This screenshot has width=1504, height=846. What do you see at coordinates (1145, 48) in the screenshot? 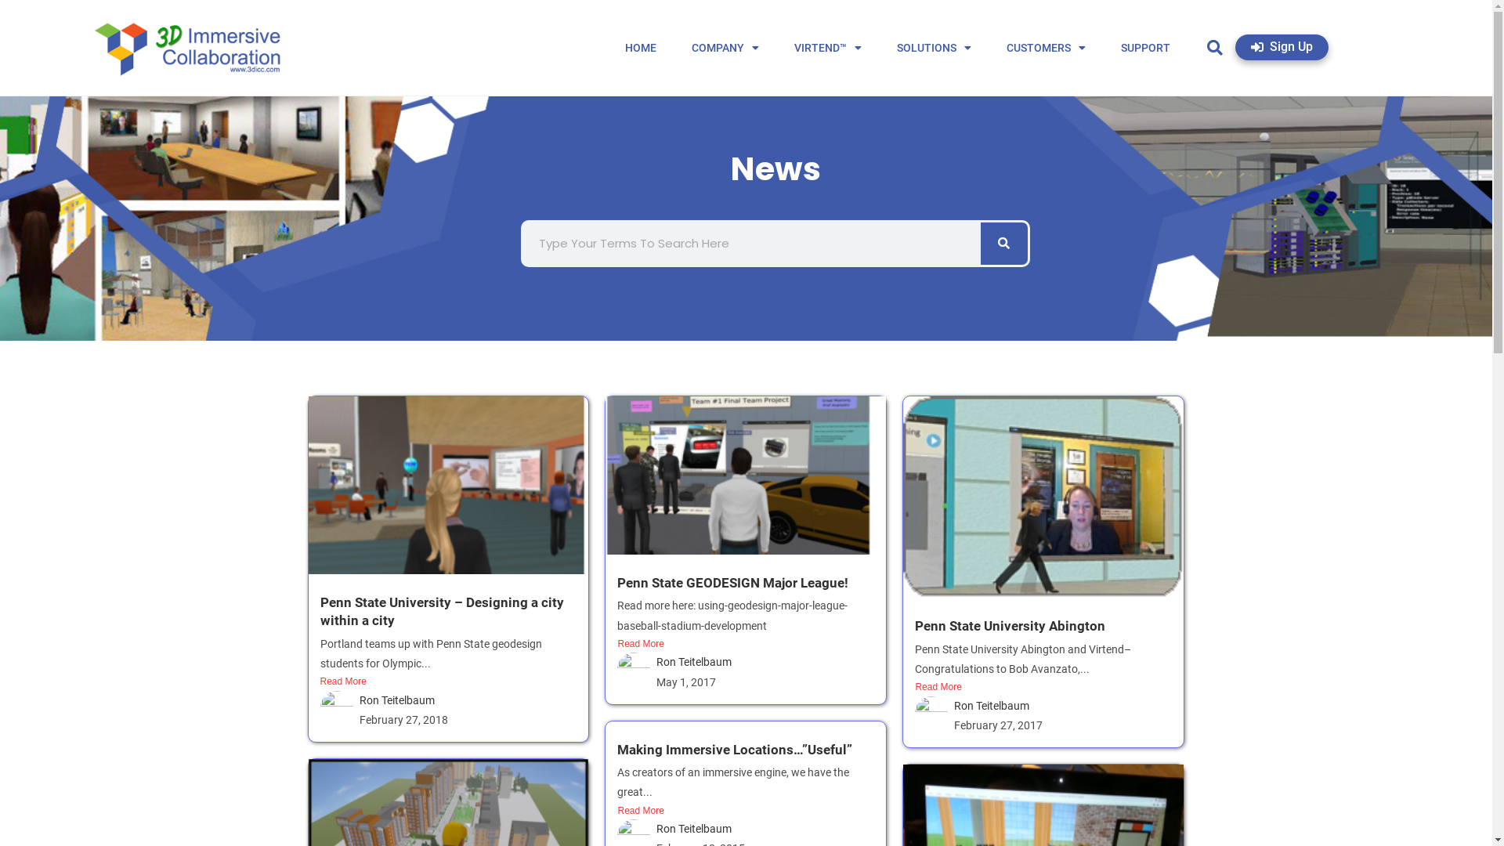
I see `SUPPORT` at bounding box center [1145, 48].